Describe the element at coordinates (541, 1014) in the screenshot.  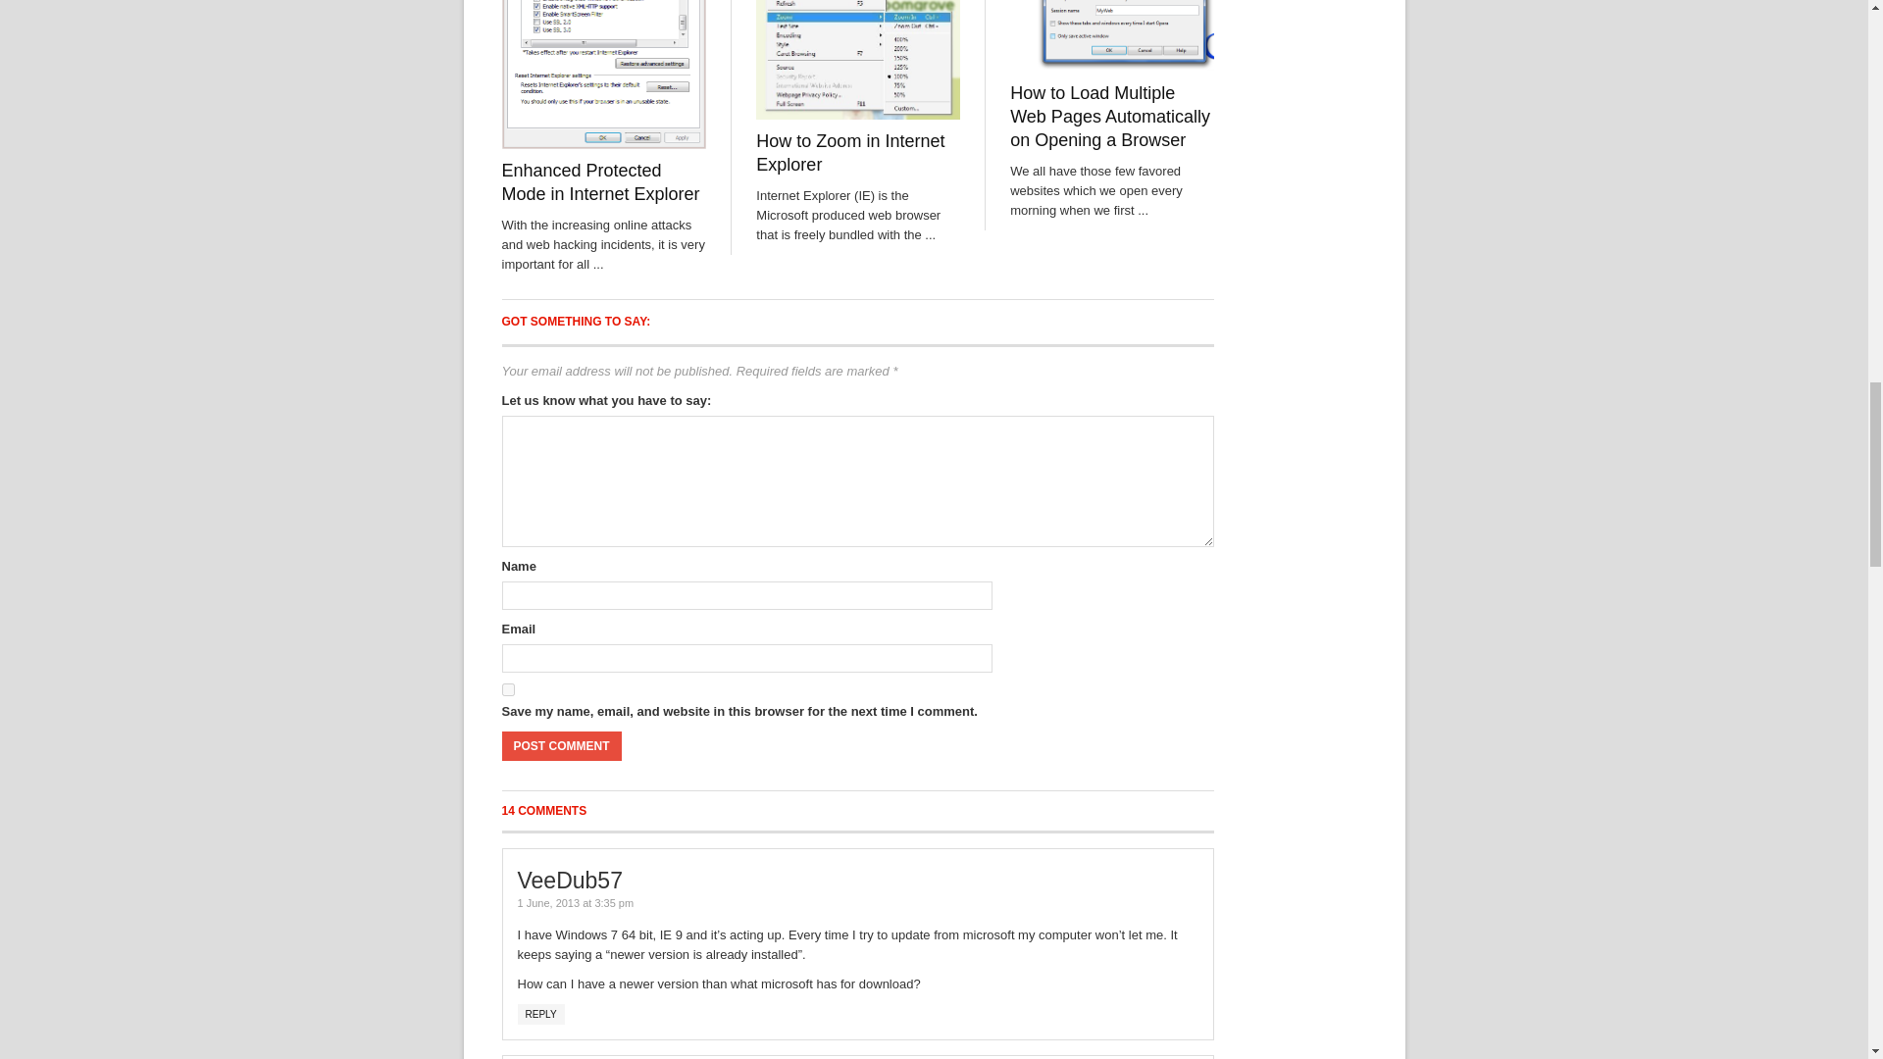
I see `REPLY` at that location.